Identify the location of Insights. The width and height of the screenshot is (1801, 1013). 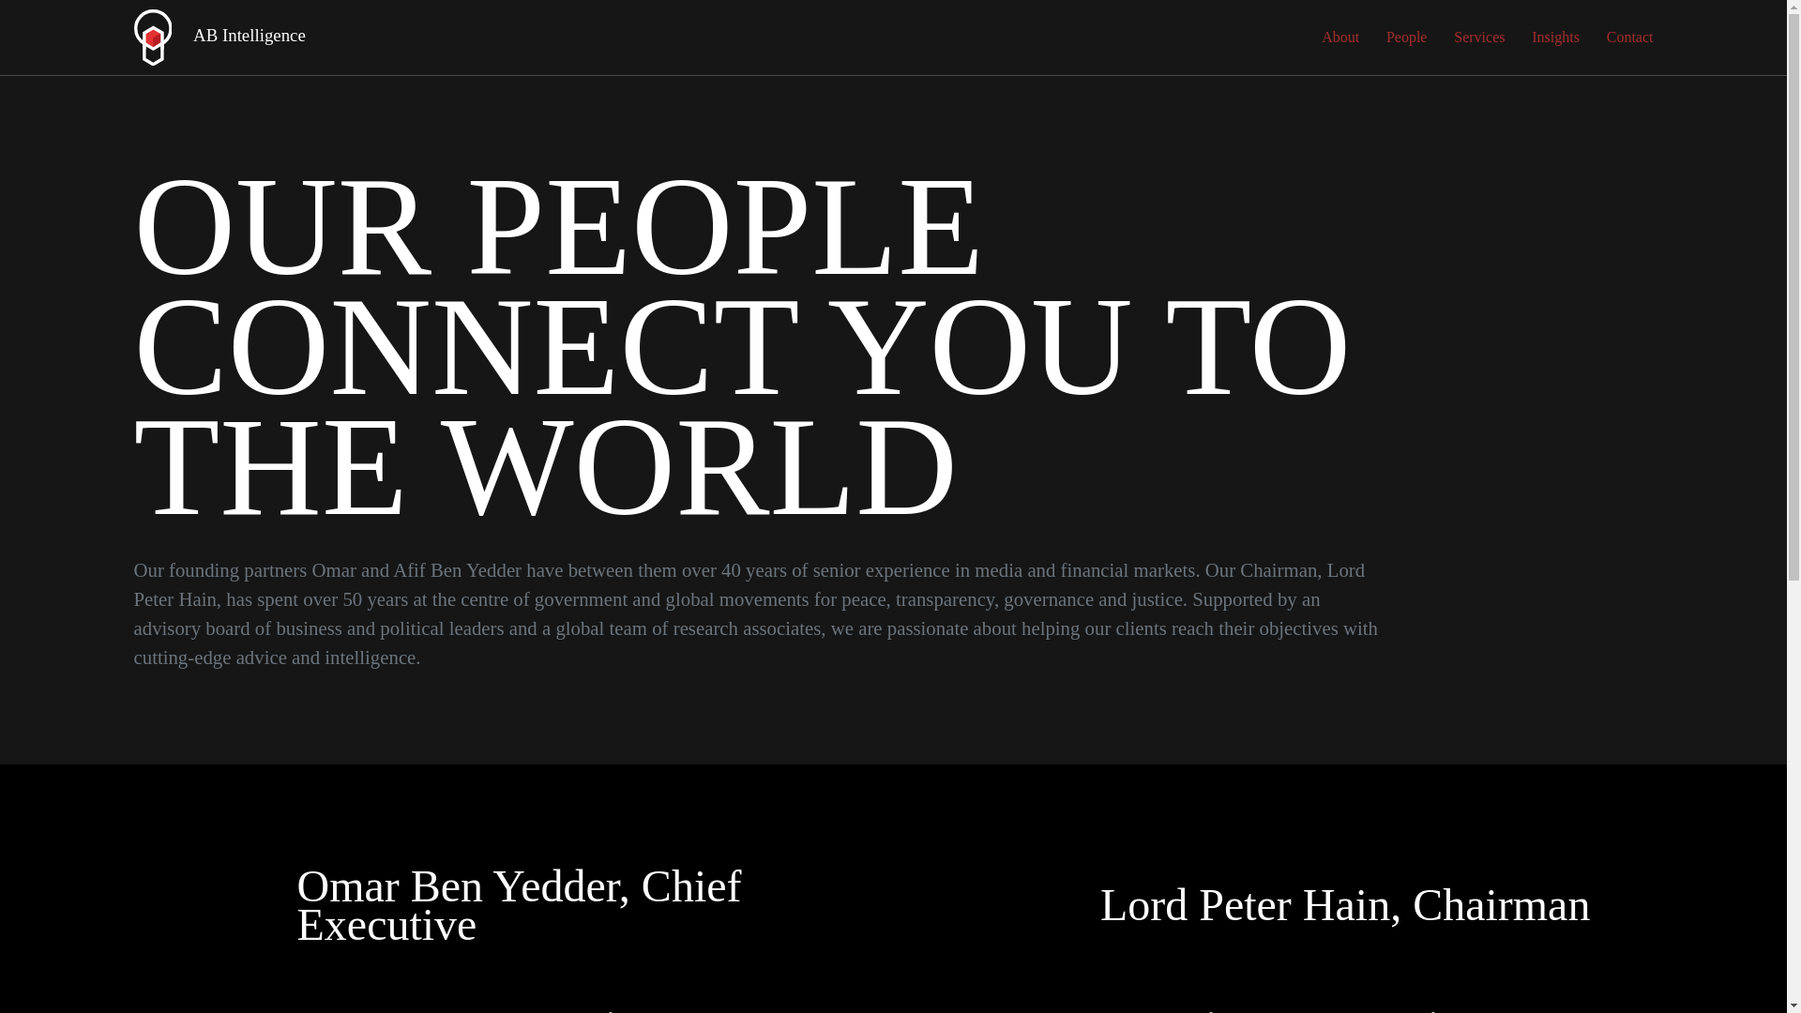
(1555, 38).